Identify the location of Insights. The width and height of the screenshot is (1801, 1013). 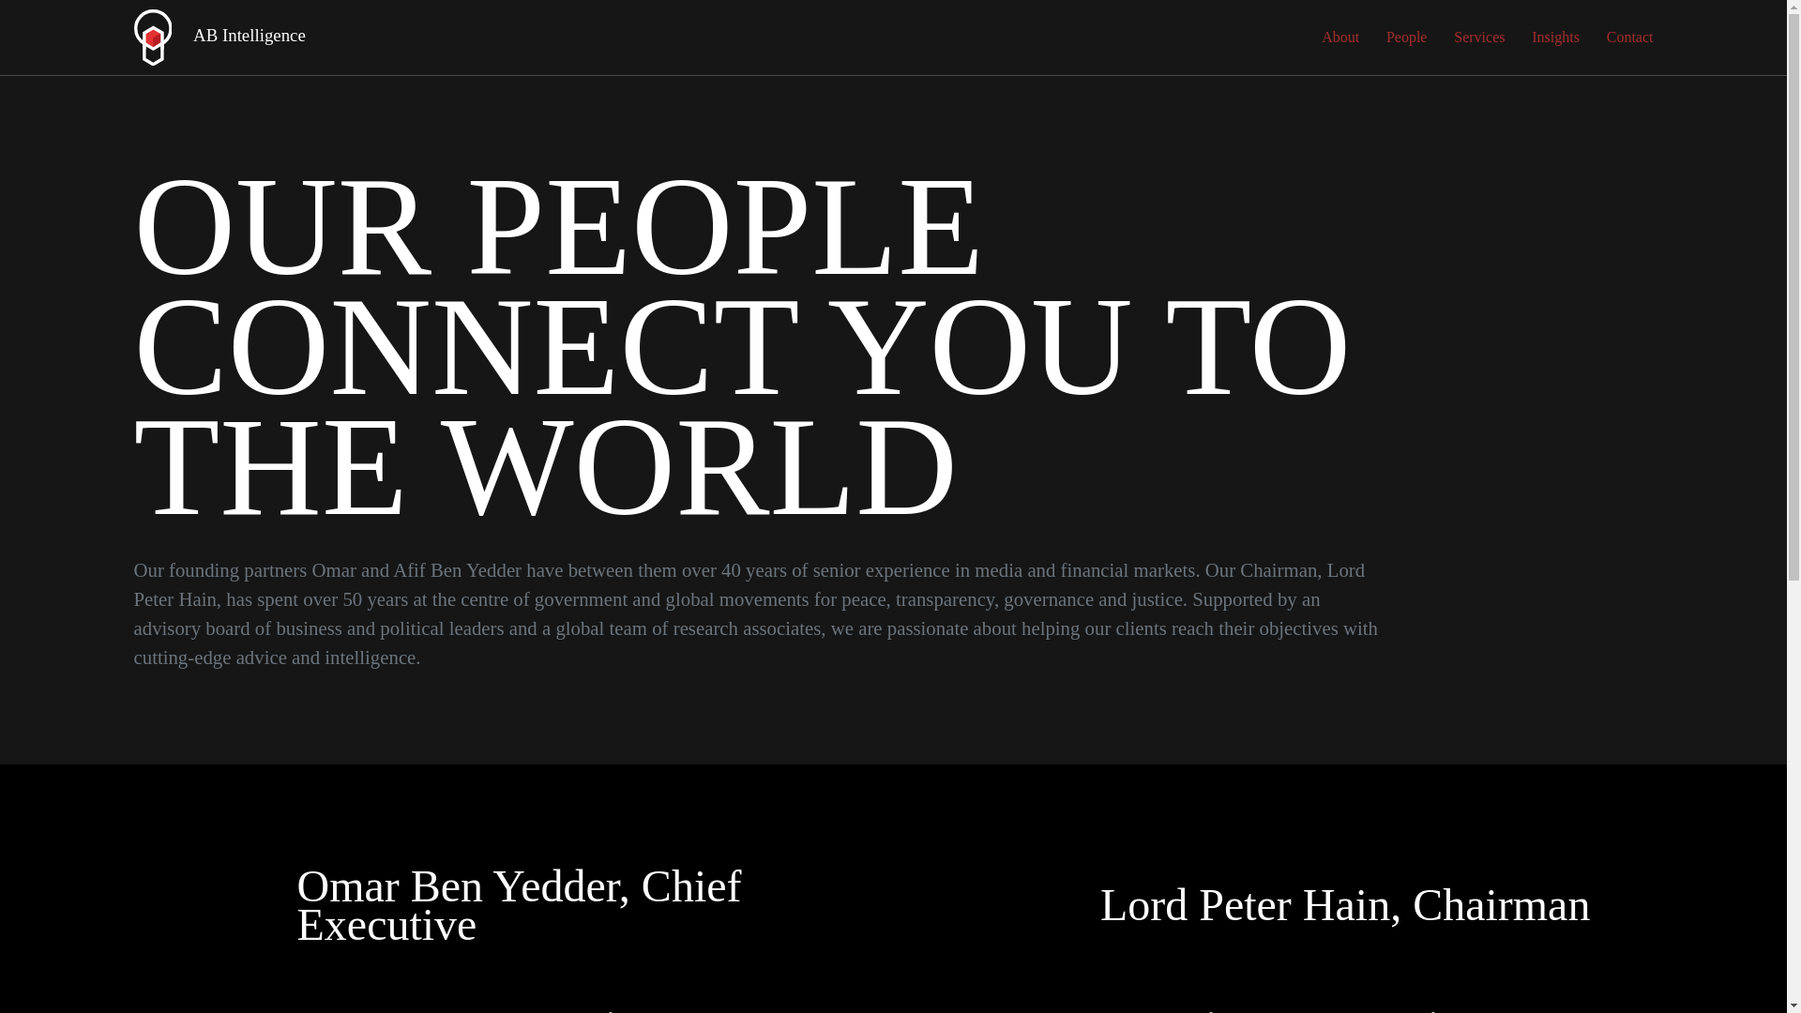
(1555, 38).